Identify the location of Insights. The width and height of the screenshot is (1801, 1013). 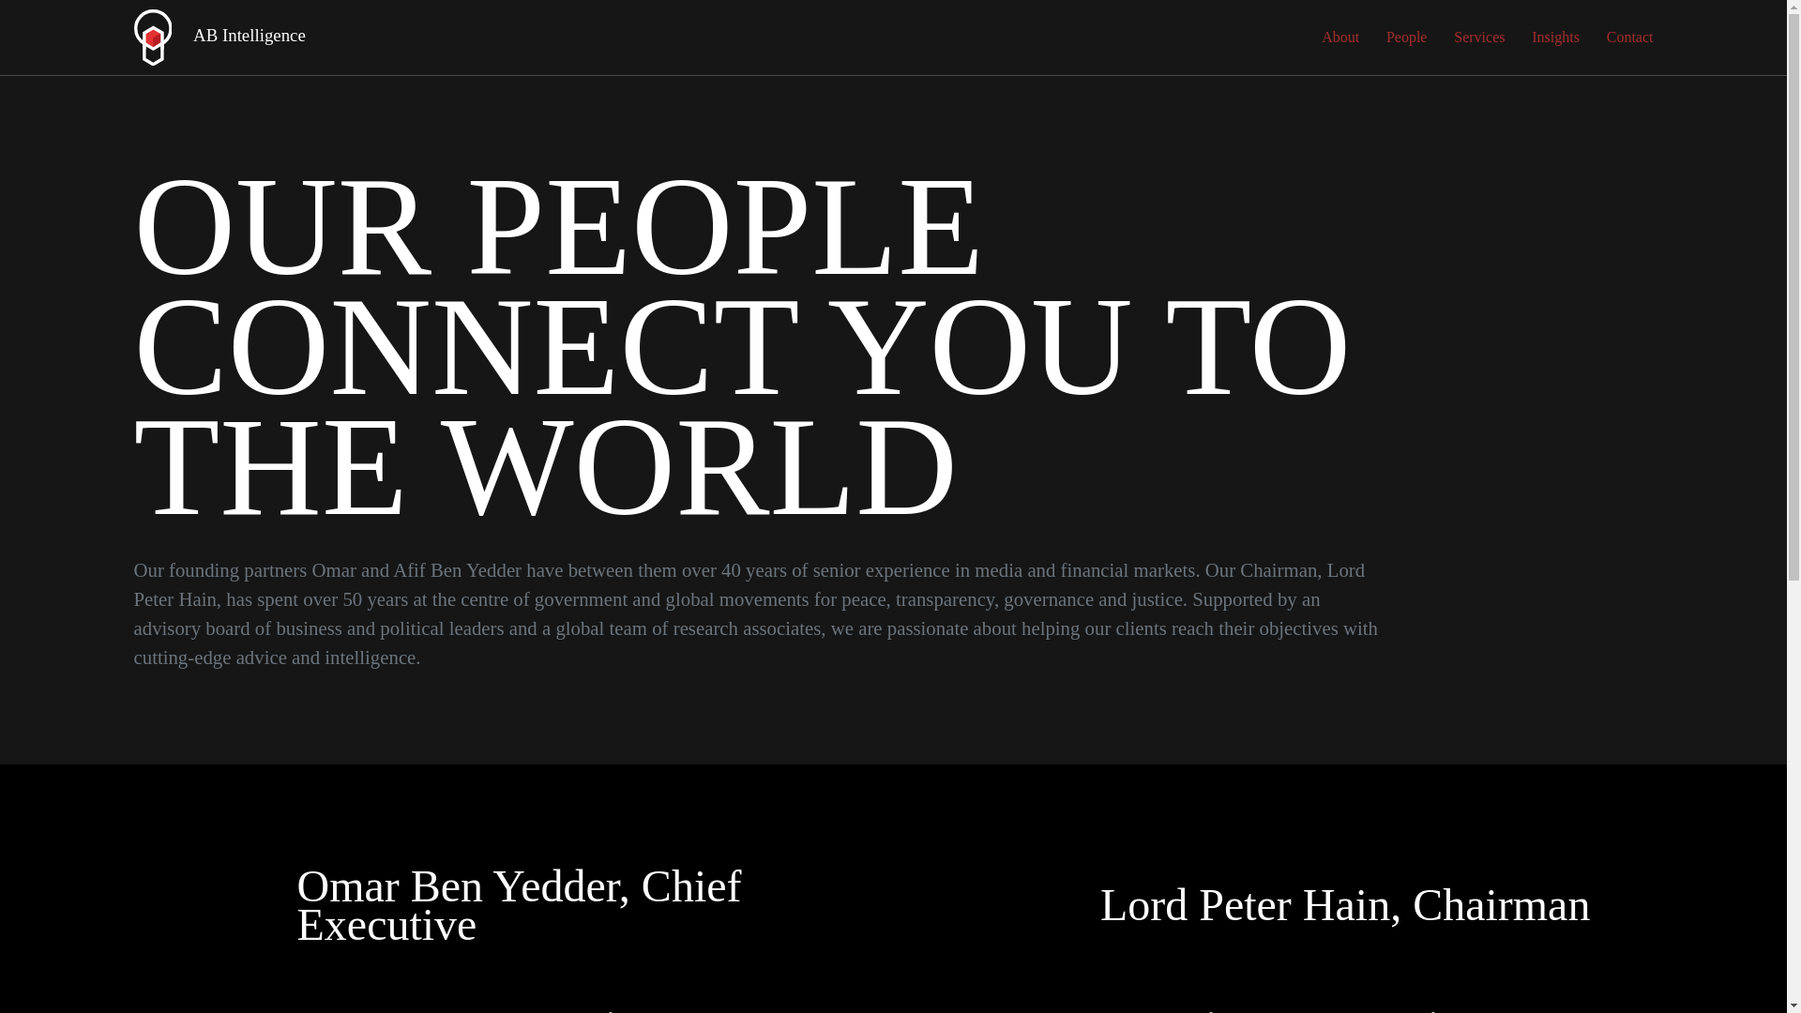
(1555, 38).